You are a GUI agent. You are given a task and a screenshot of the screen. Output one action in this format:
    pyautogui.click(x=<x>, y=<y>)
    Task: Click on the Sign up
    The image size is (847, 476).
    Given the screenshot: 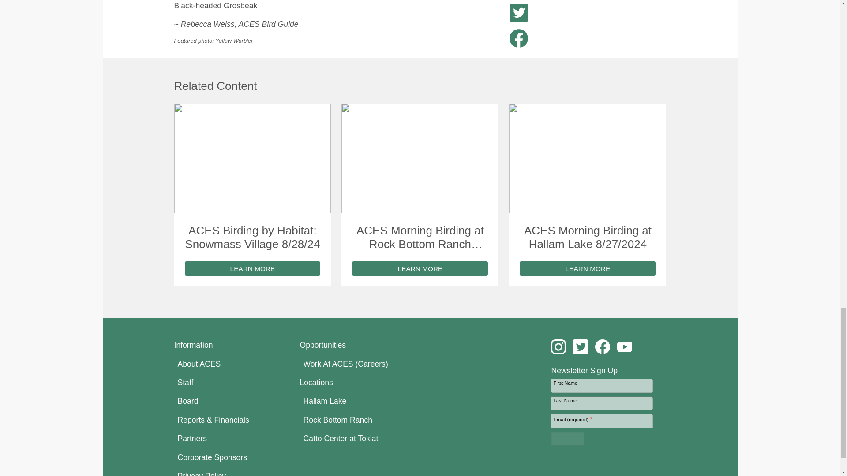 What is the action you would take?
    pyautogui.click(x=567, y=439)
    